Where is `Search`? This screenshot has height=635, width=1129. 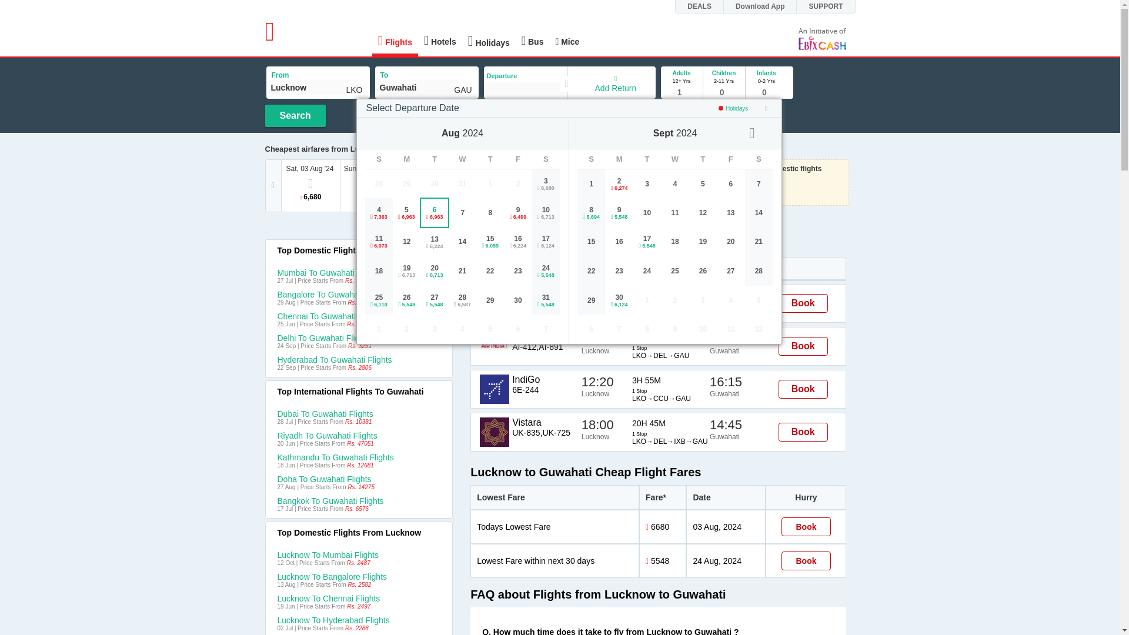 Search is located at coordinates (294, 116).